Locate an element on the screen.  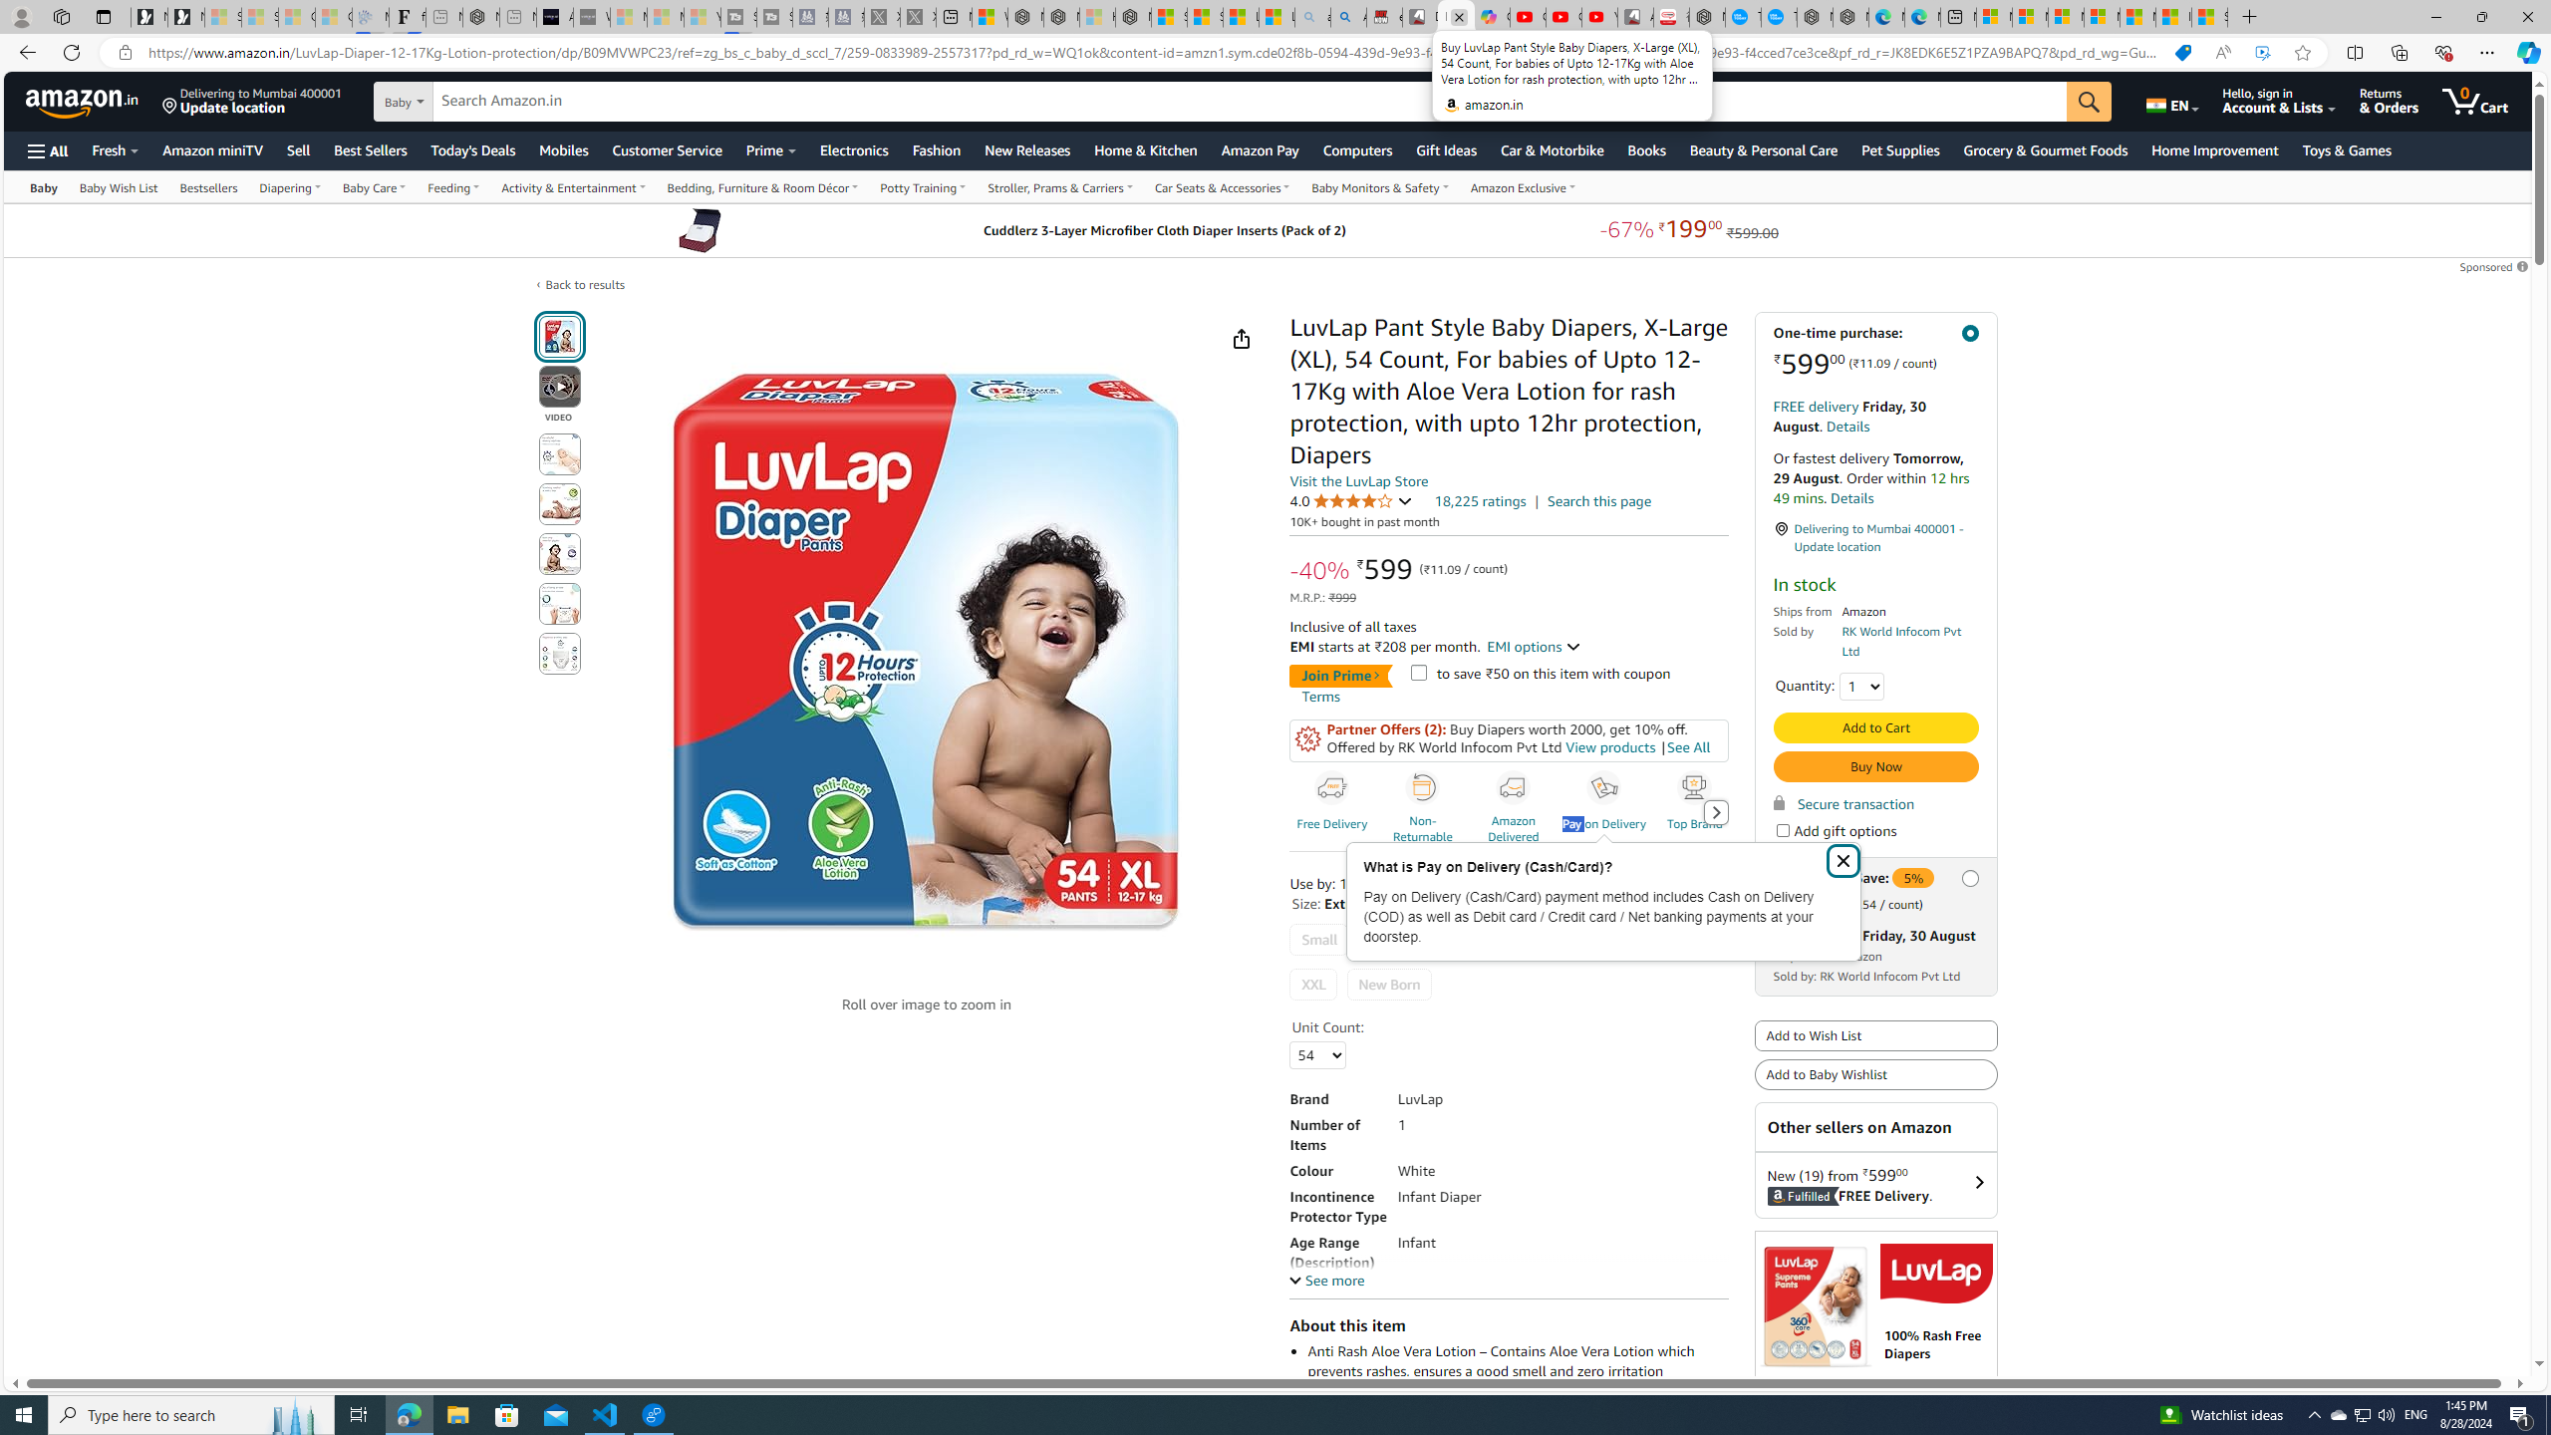
Microsoft account | Privacy is located at coordinates (2102, 17).